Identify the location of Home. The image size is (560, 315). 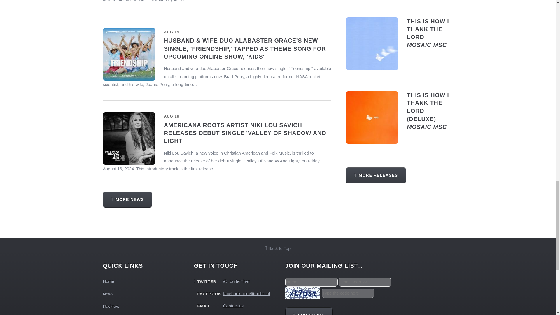
(372, 44).